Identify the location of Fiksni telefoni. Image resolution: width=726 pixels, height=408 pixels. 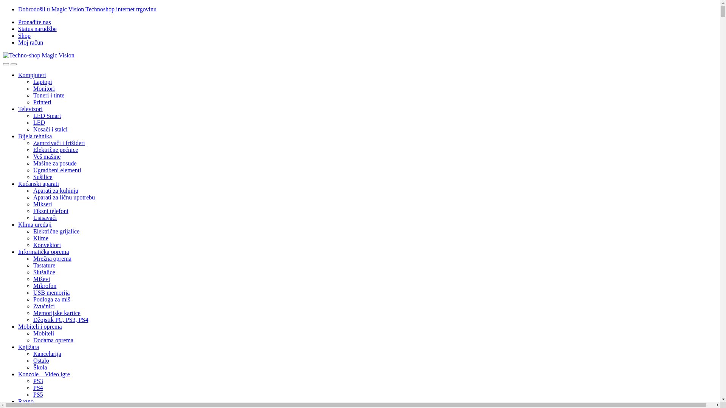
(51, 211).